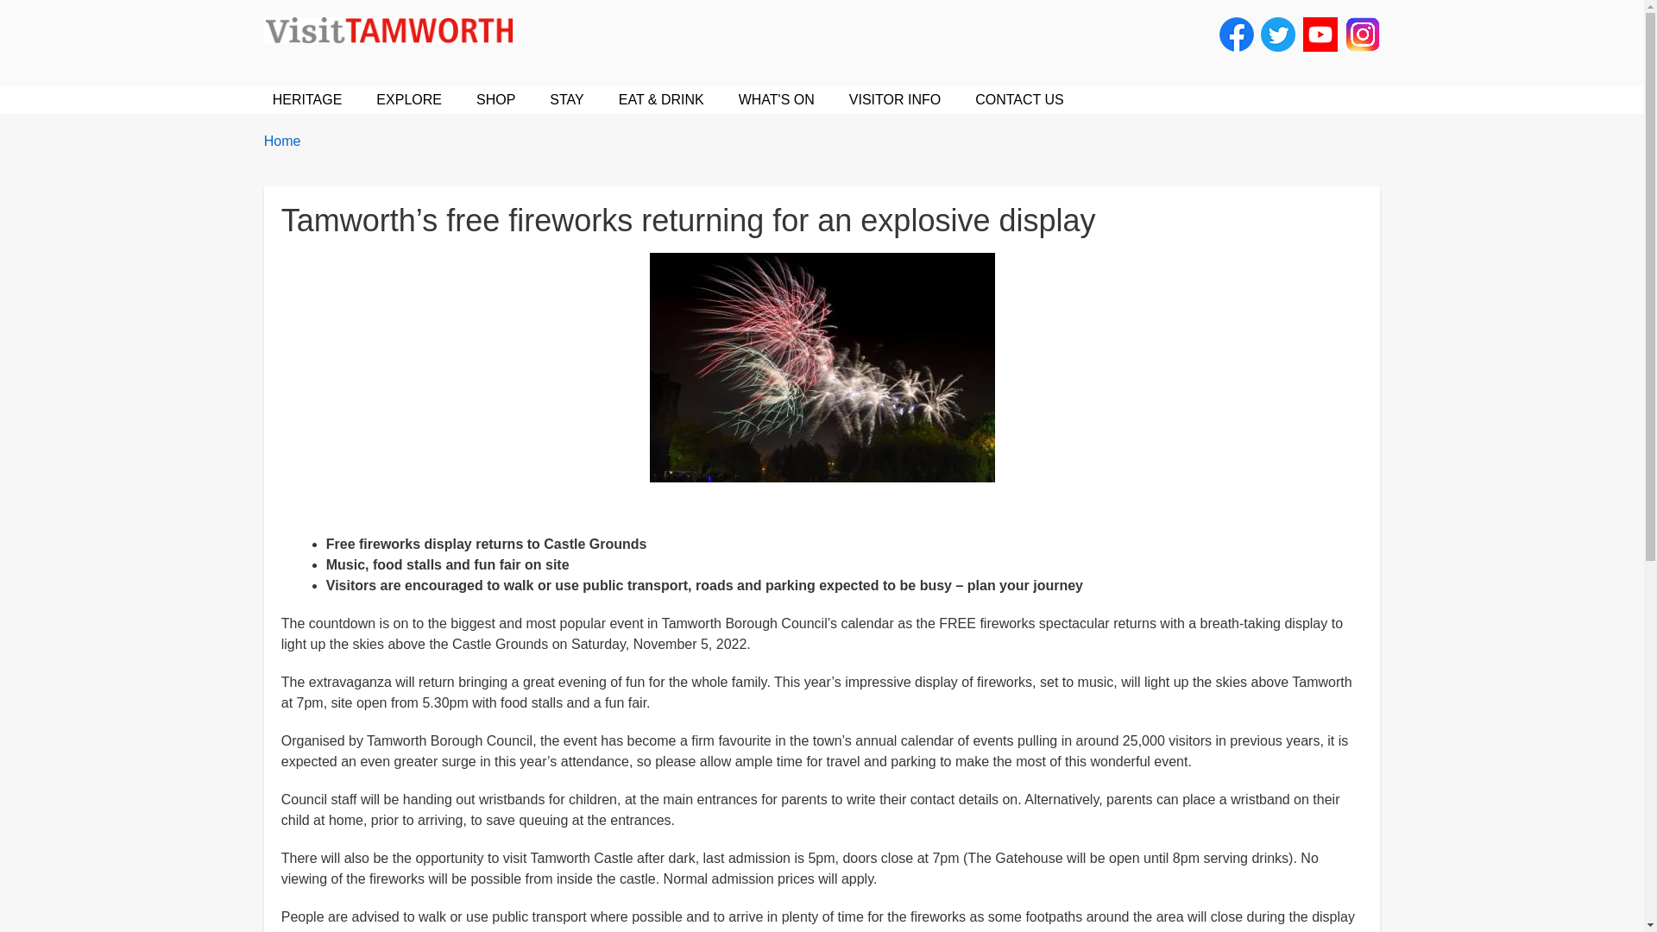 Image resolution: width=1657 pixels, height=932 pixels. What do you see at coordinates (397, 29) in the screenshot?
I see `Home` at bounding box center [397, 29].